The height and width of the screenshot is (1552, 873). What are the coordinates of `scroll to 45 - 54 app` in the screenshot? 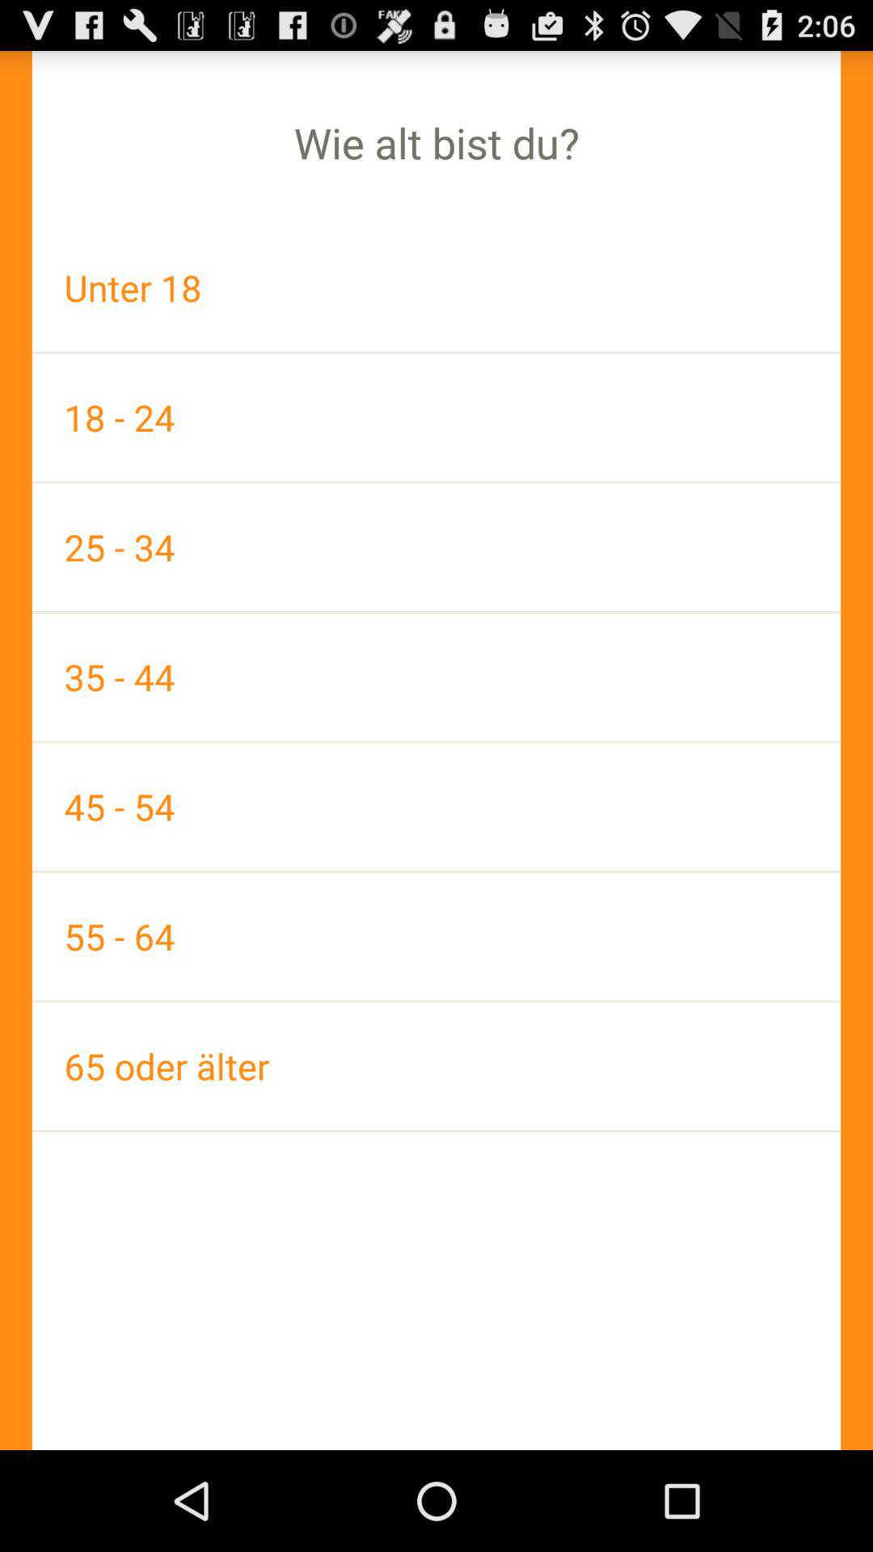 It's located at (436, 807).